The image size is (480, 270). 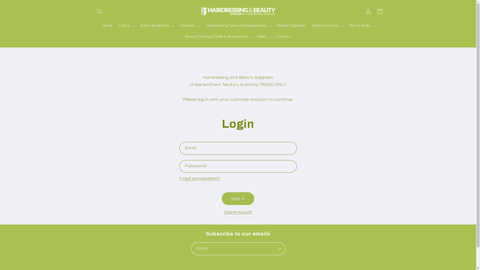 What do you see at coordinates (200, 178) in the screenshot?
I see `Forgot your password?` at bounding box center [200, 178].